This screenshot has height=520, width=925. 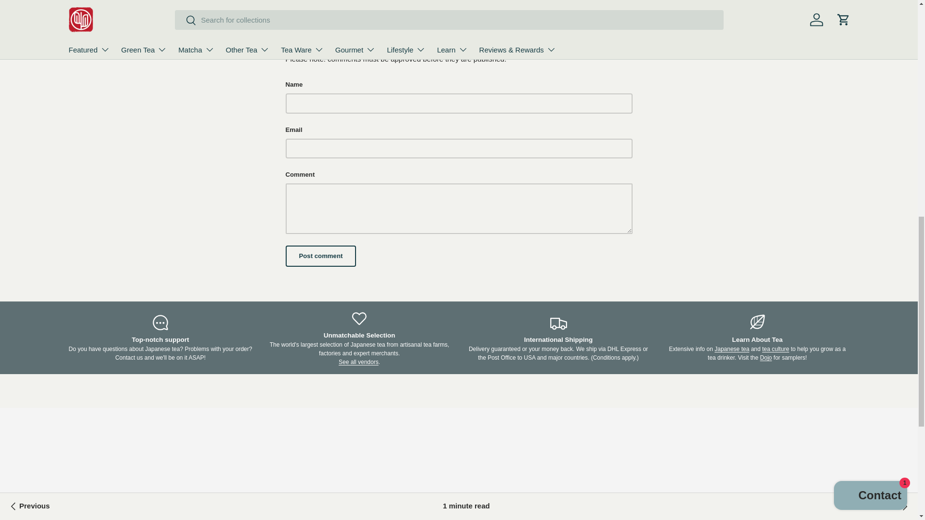 What do you see at coordinates (776, 349) in the screenshot?
I see `All About Japanese Tea Culture` at bounding box center [776, 349].